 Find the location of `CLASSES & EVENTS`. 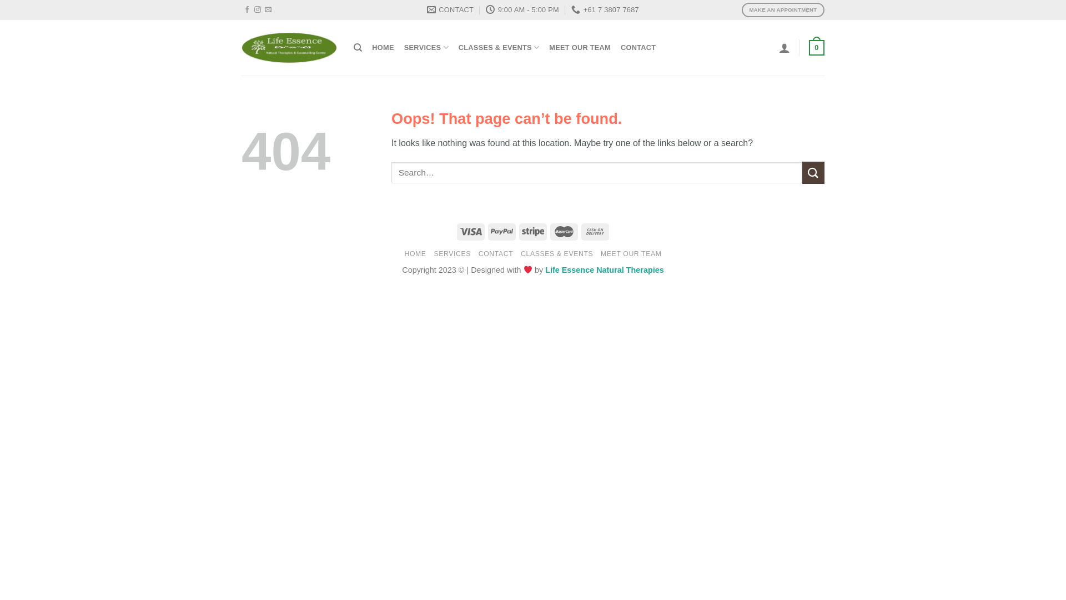

CLASSES & EVENTS is located at coordinates (499, 48).